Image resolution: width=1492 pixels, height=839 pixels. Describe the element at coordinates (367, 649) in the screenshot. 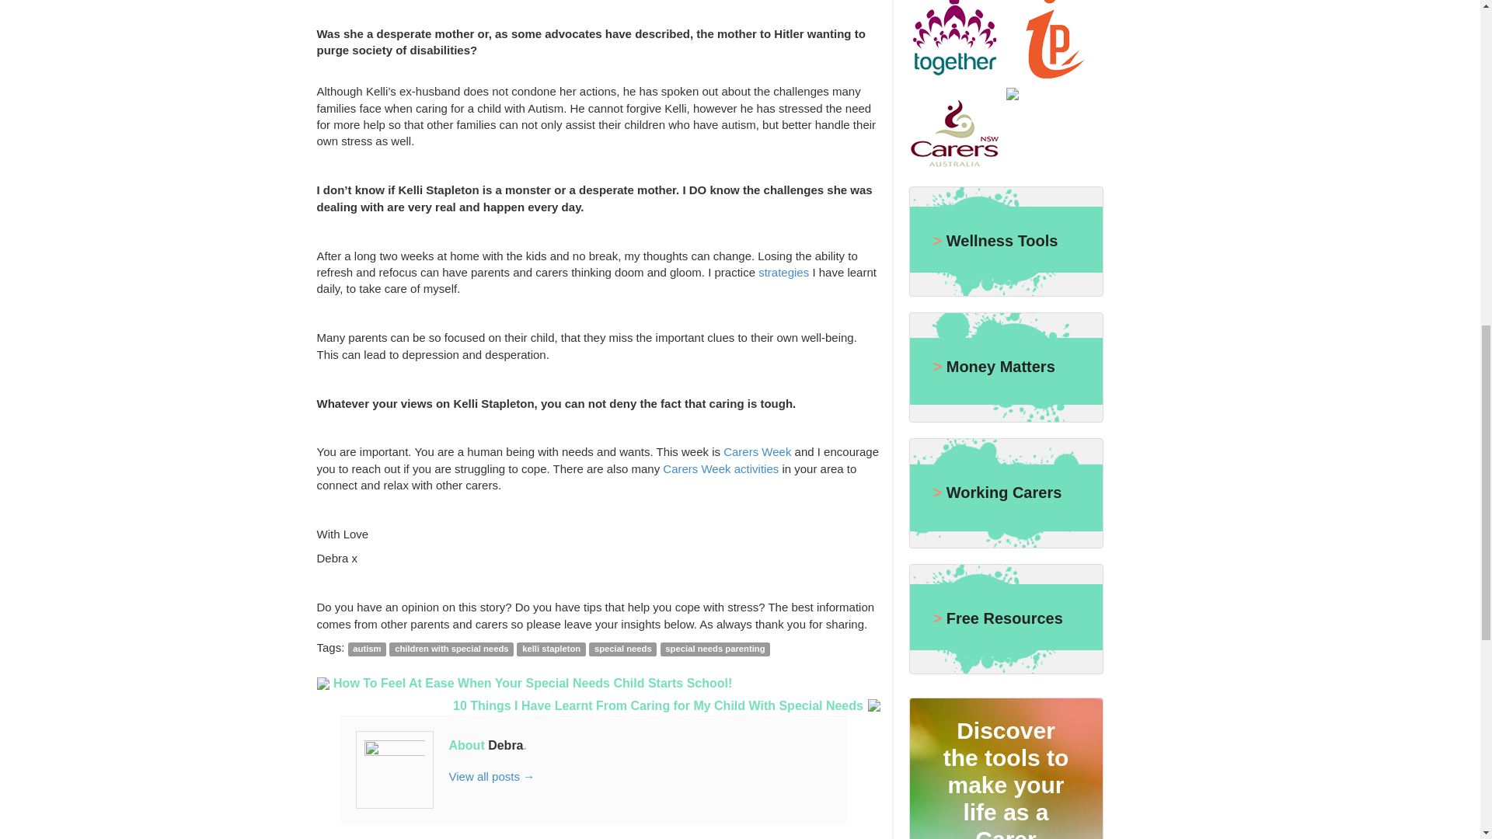

I see `autism` at that location.